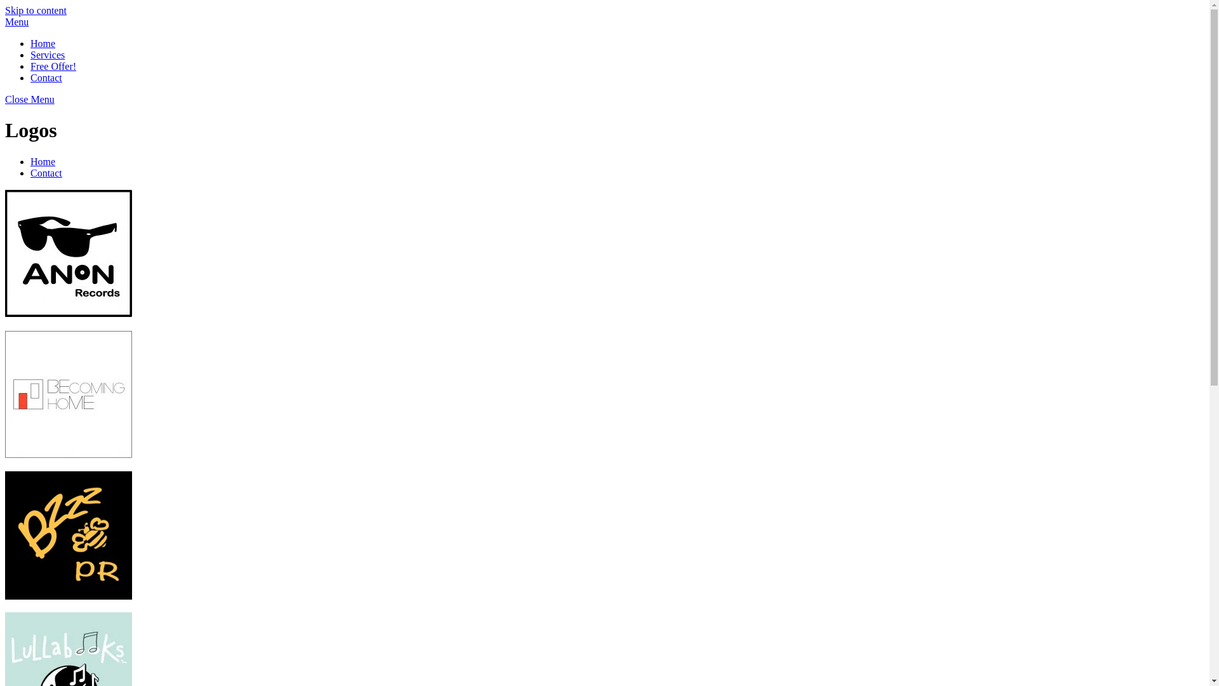  What do you see at coordinates (46, 77) in the screenshot?
I see `Contact` at bounding box center [46, 77].